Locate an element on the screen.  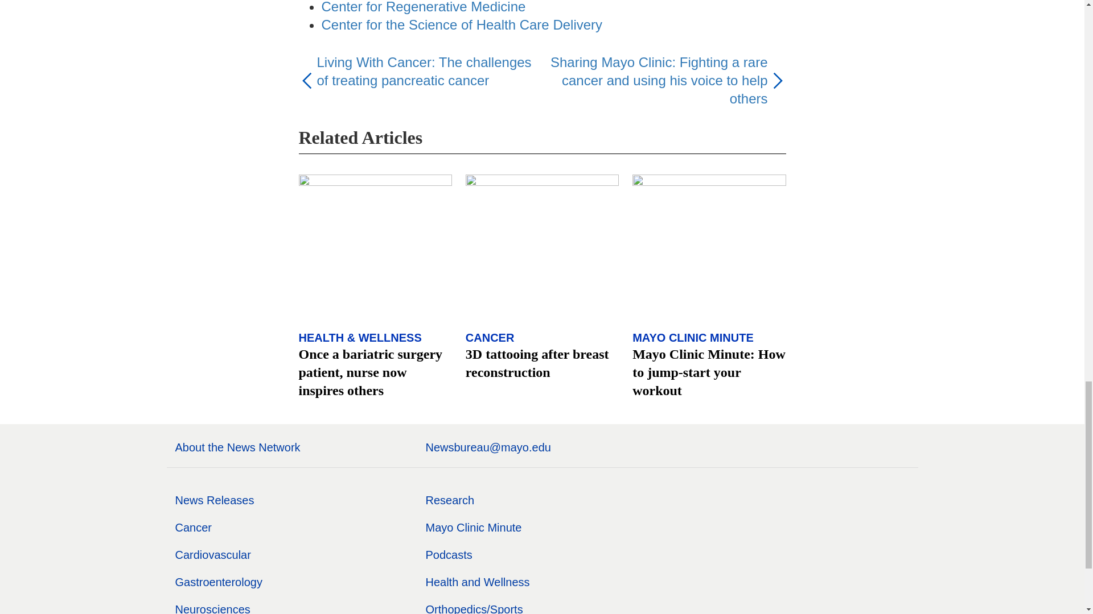
Center for the Science of Health Care Delivery is located at coordinates (461, 25).